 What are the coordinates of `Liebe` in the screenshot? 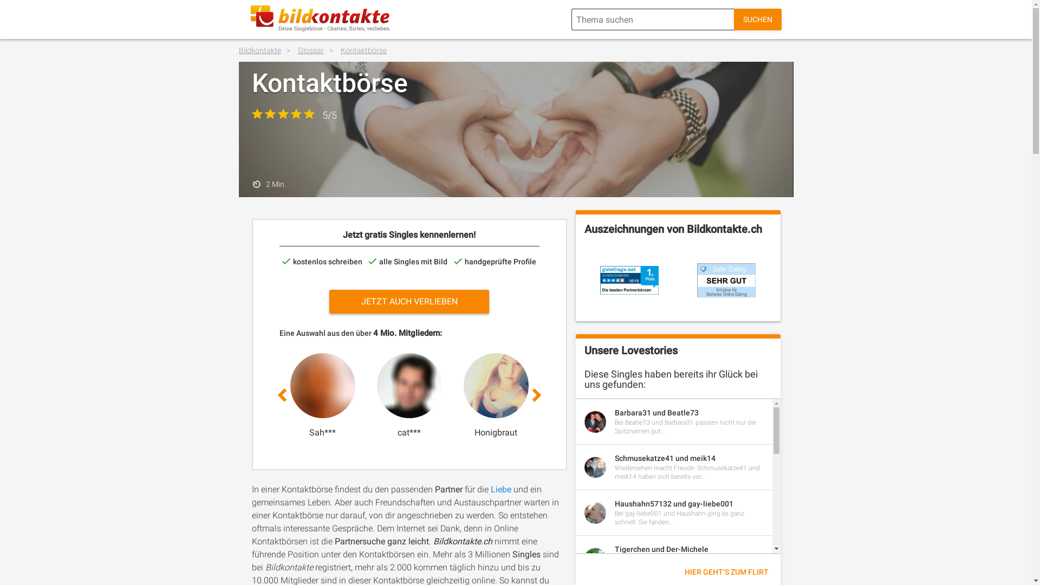 It's located at (502, 489).